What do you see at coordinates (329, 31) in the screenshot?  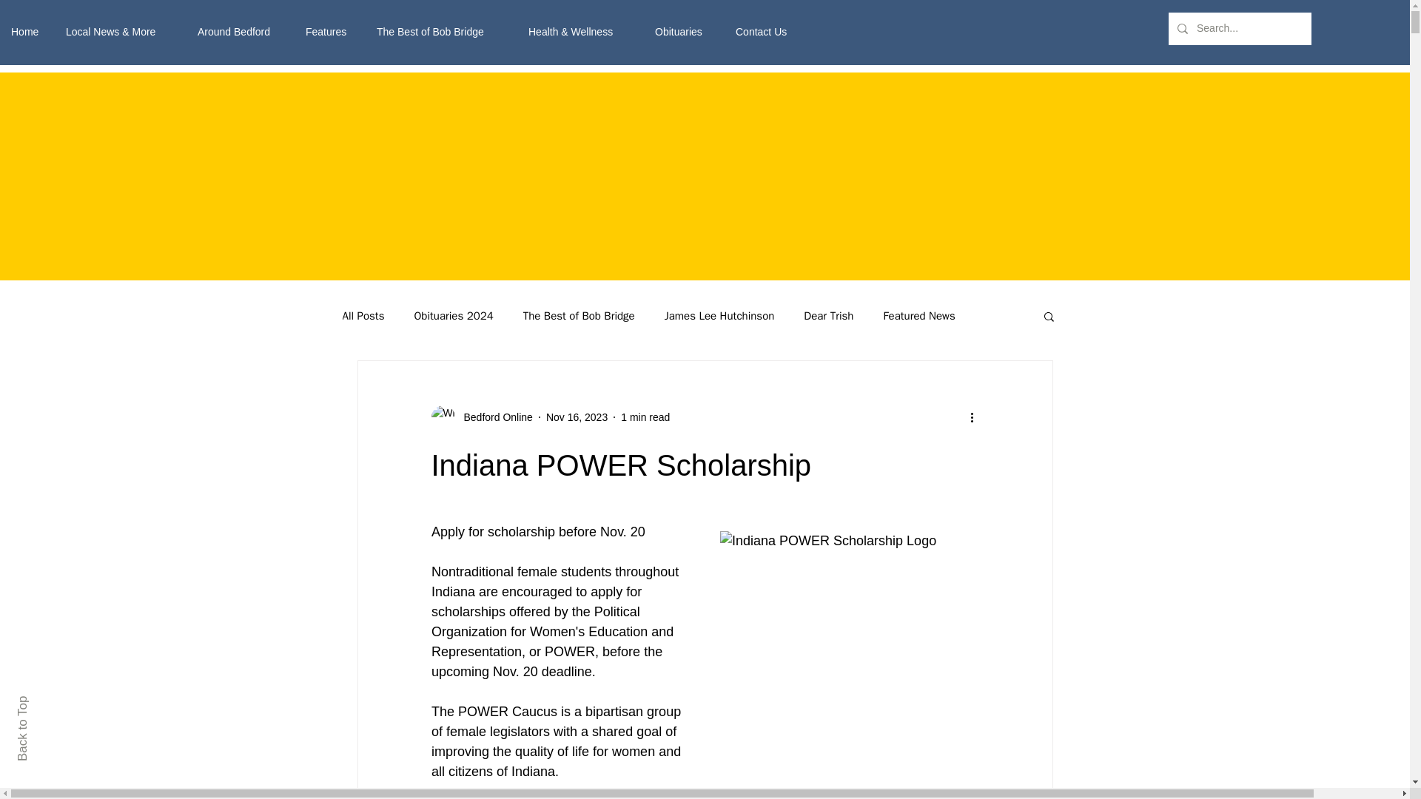 I see `Features` at bounding box center [329, 31].